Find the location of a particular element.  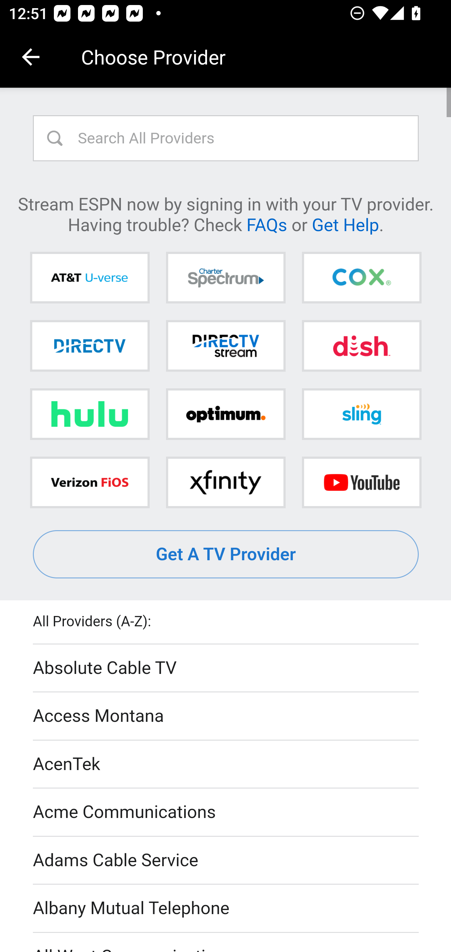

Albany Mutual Telephone is located at coordinates (226, 909).